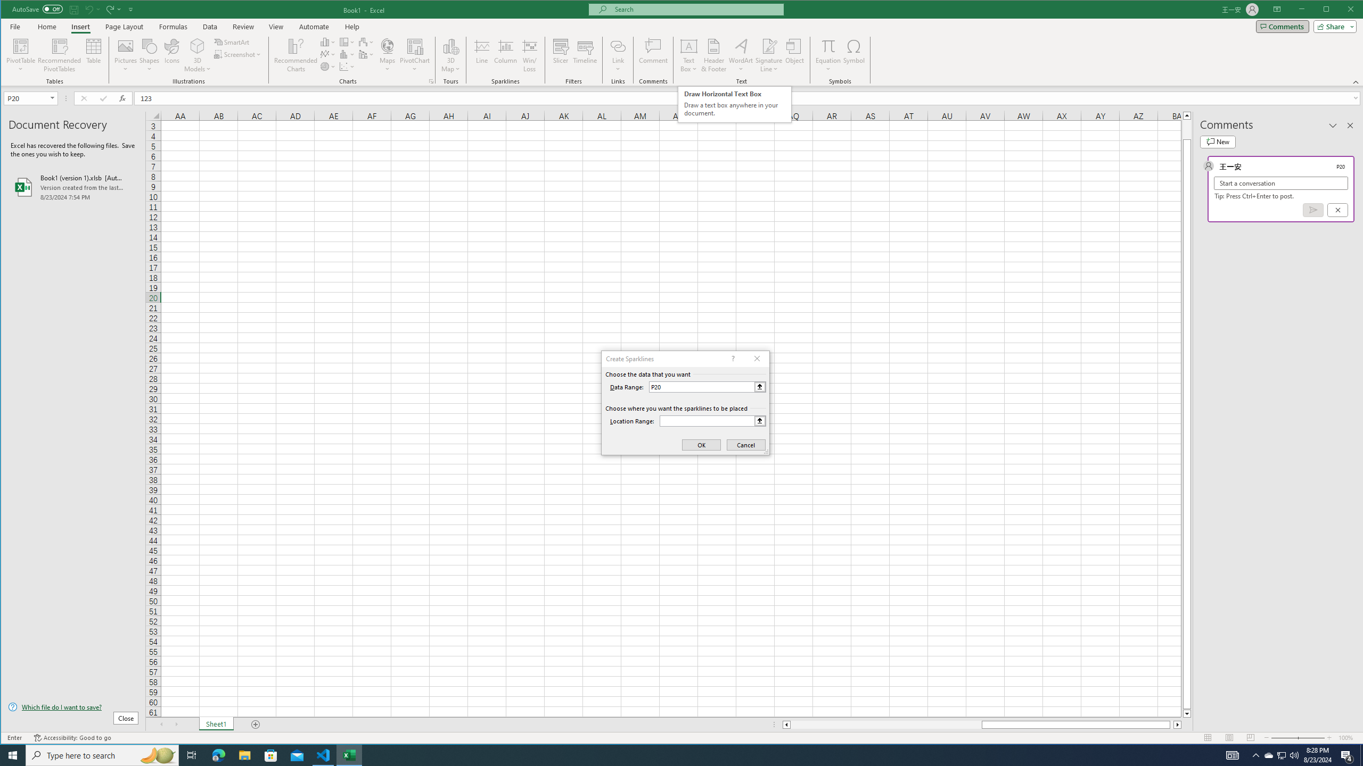  Describe the element at coordinates (618, 46) in the screenshot. I see `Link` at that location.